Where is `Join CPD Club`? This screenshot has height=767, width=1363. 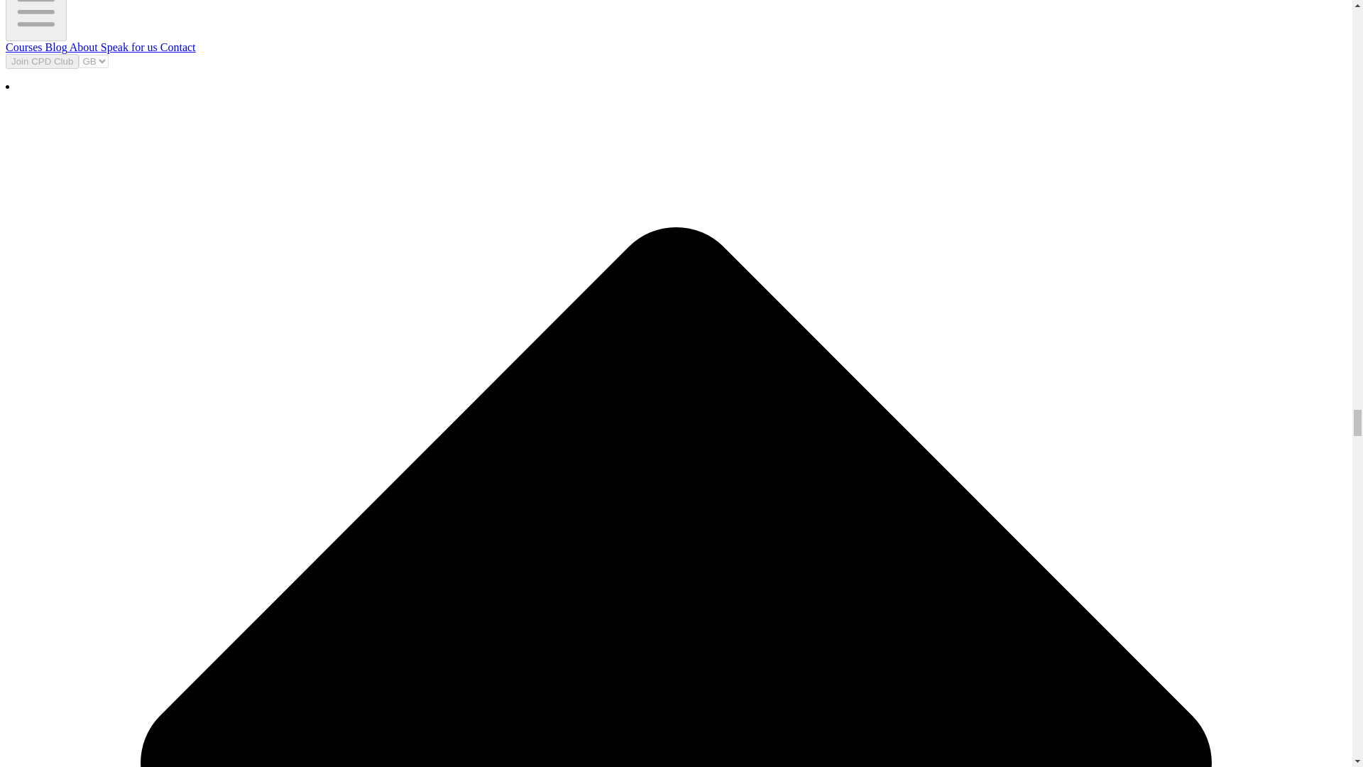 Join CPD Club is located at coordinates (42, 60).